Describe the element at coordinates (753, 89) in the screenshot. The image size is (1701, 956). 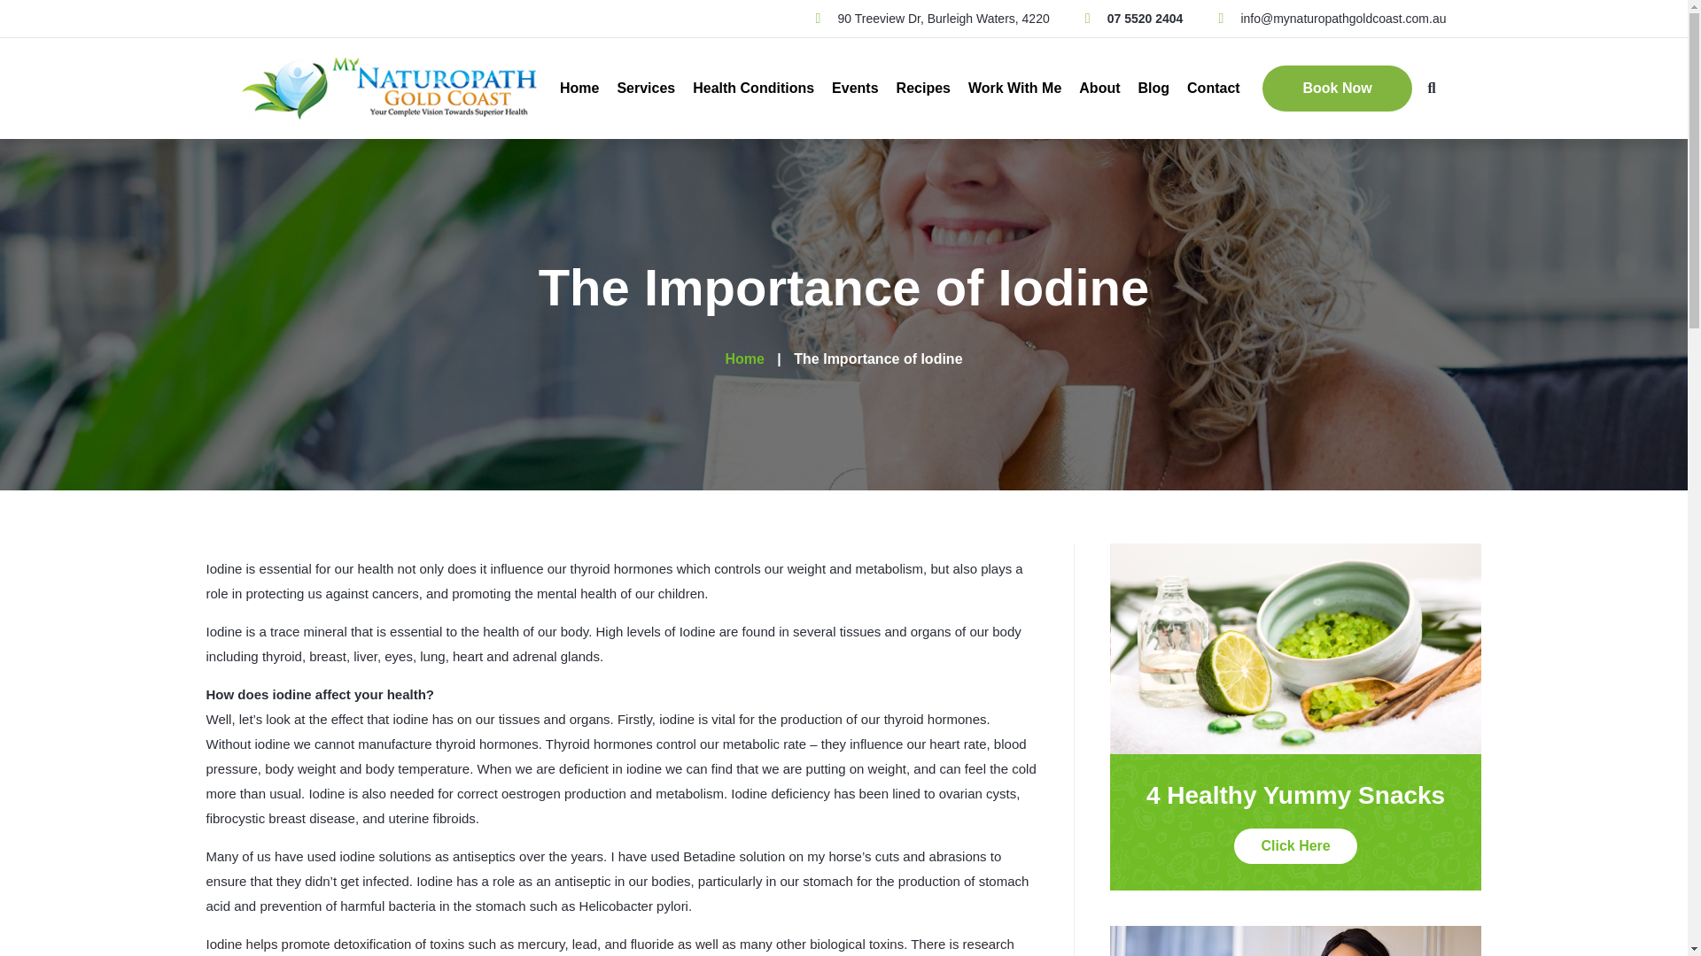
I see `Health Conditions` at that location.